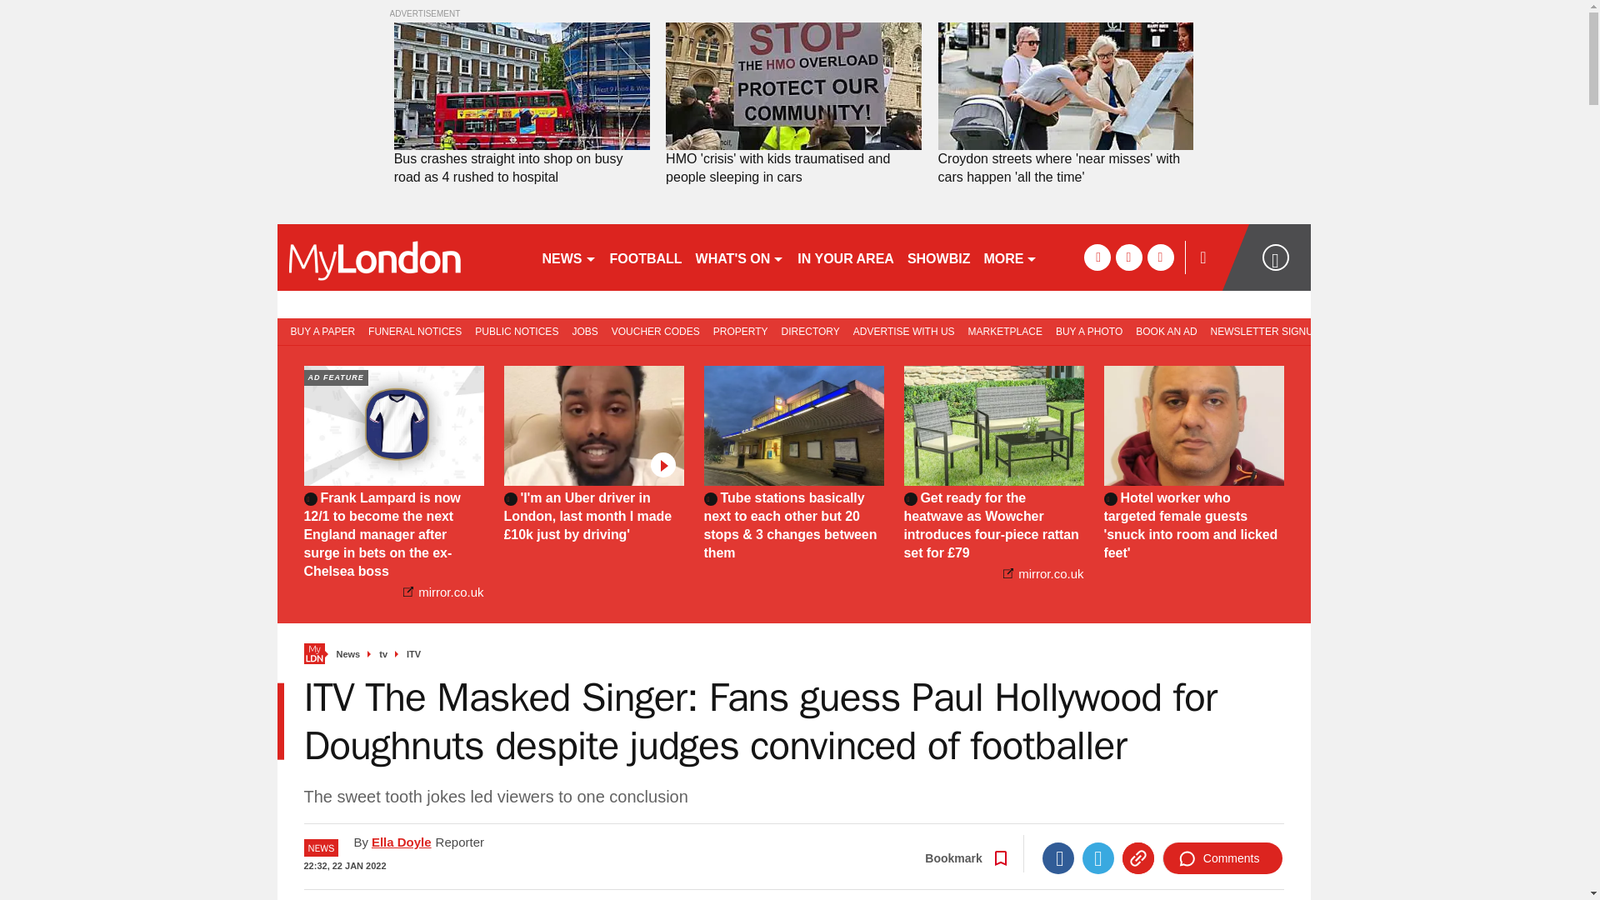  What do you see at coordinates (740, 257) in the screenshot?
I see `WHAT'S ON` at bounding box center [740, 257].